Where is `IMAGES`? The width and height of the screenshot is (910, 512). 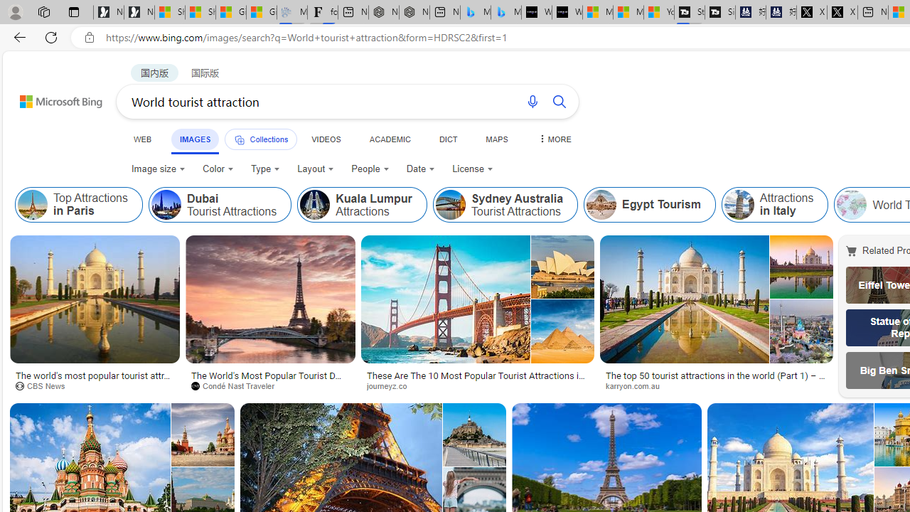 IMAGES is located at coordinates (195, 139).